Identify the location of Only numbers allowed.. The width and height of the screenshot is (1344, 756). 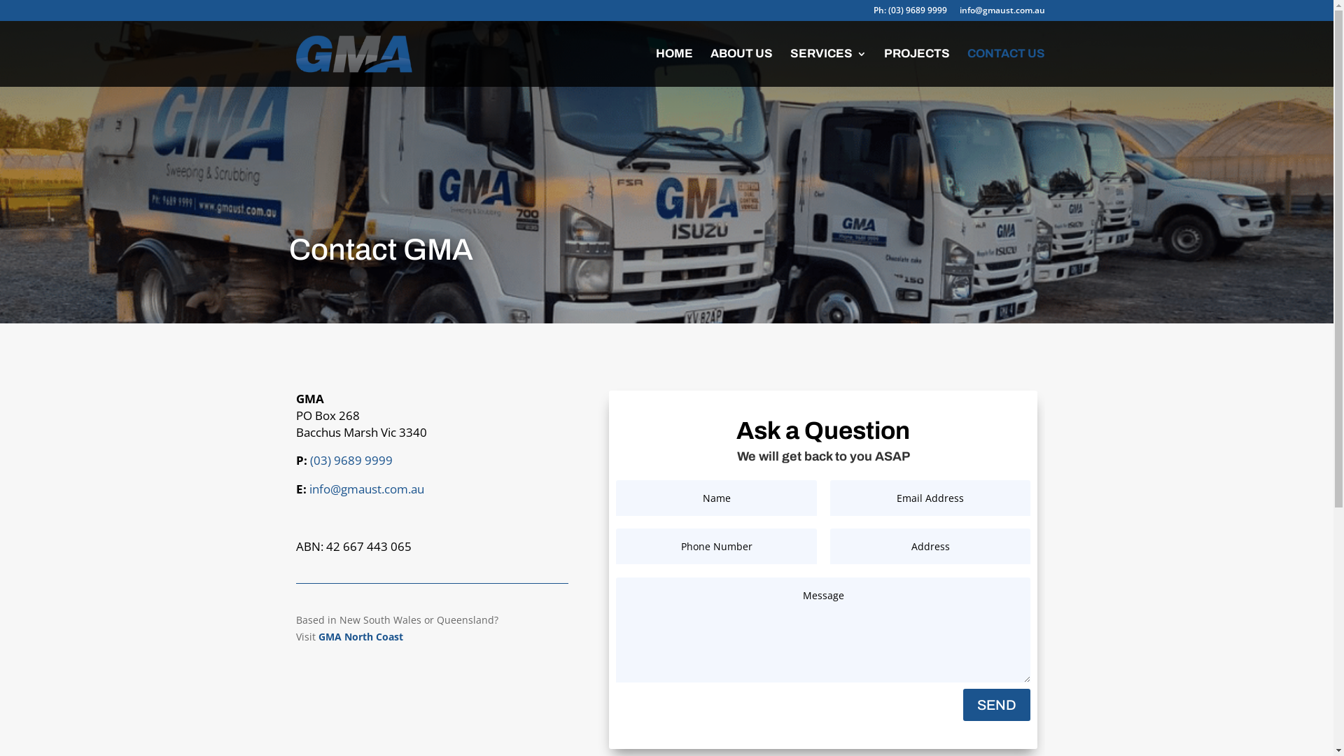
(717, 546).